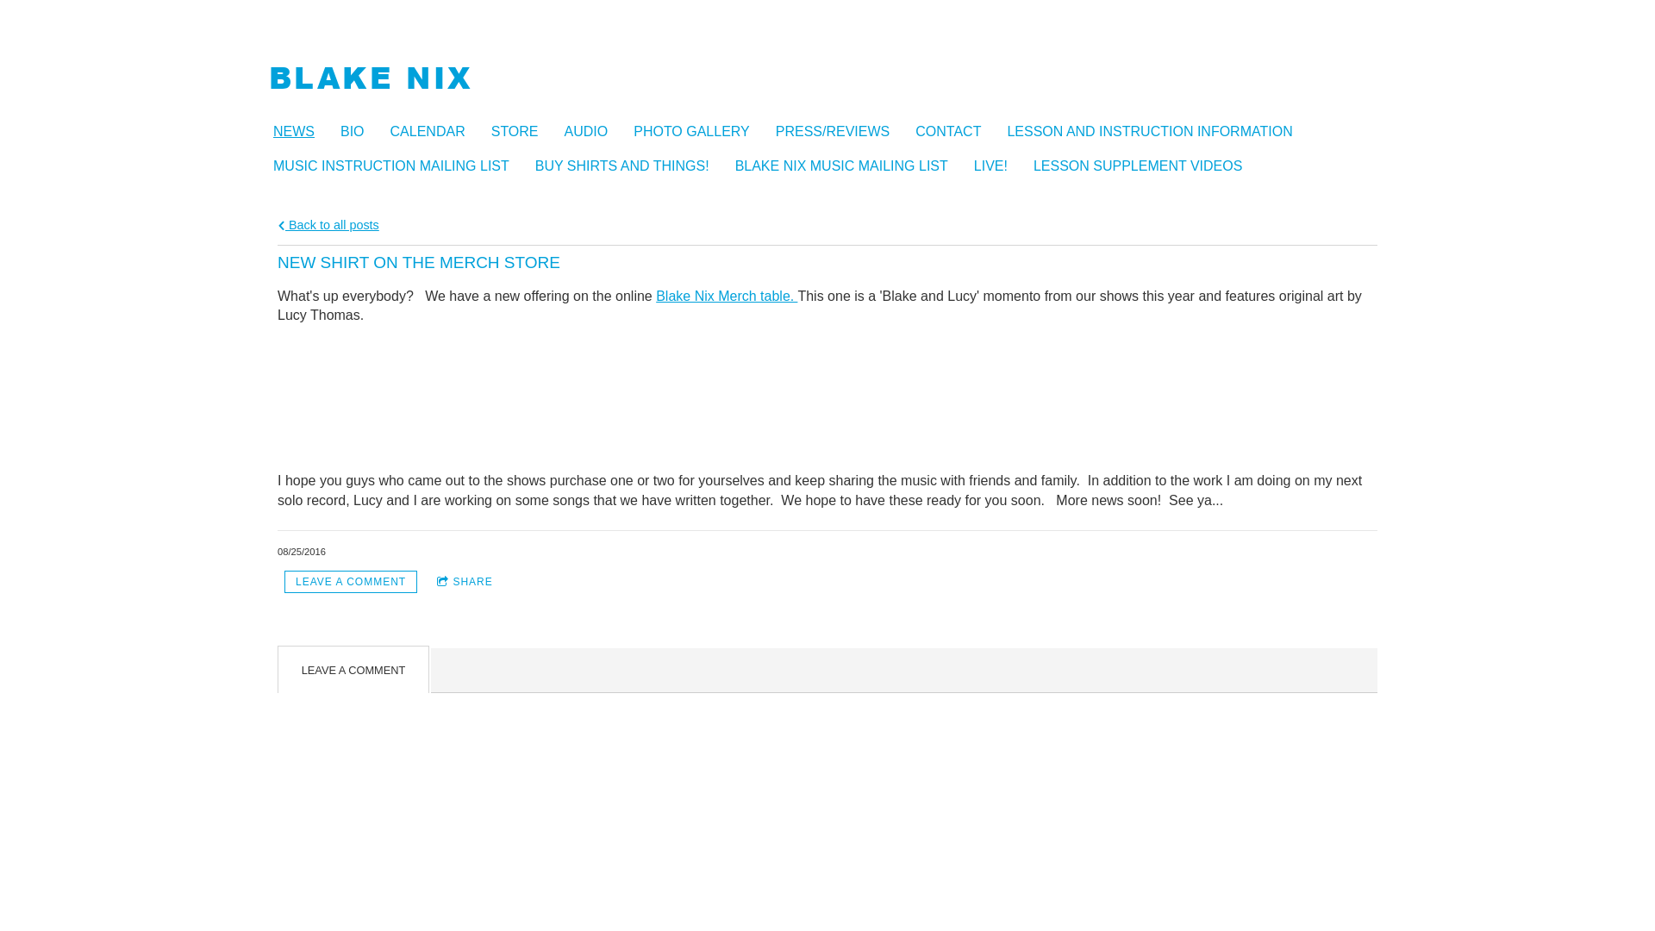  What do you see at coordinates (1146, 166) in the screenshot?
I see `LESSON SUPPLEMENT VIDEOS` at bounding box center [1146, 166].